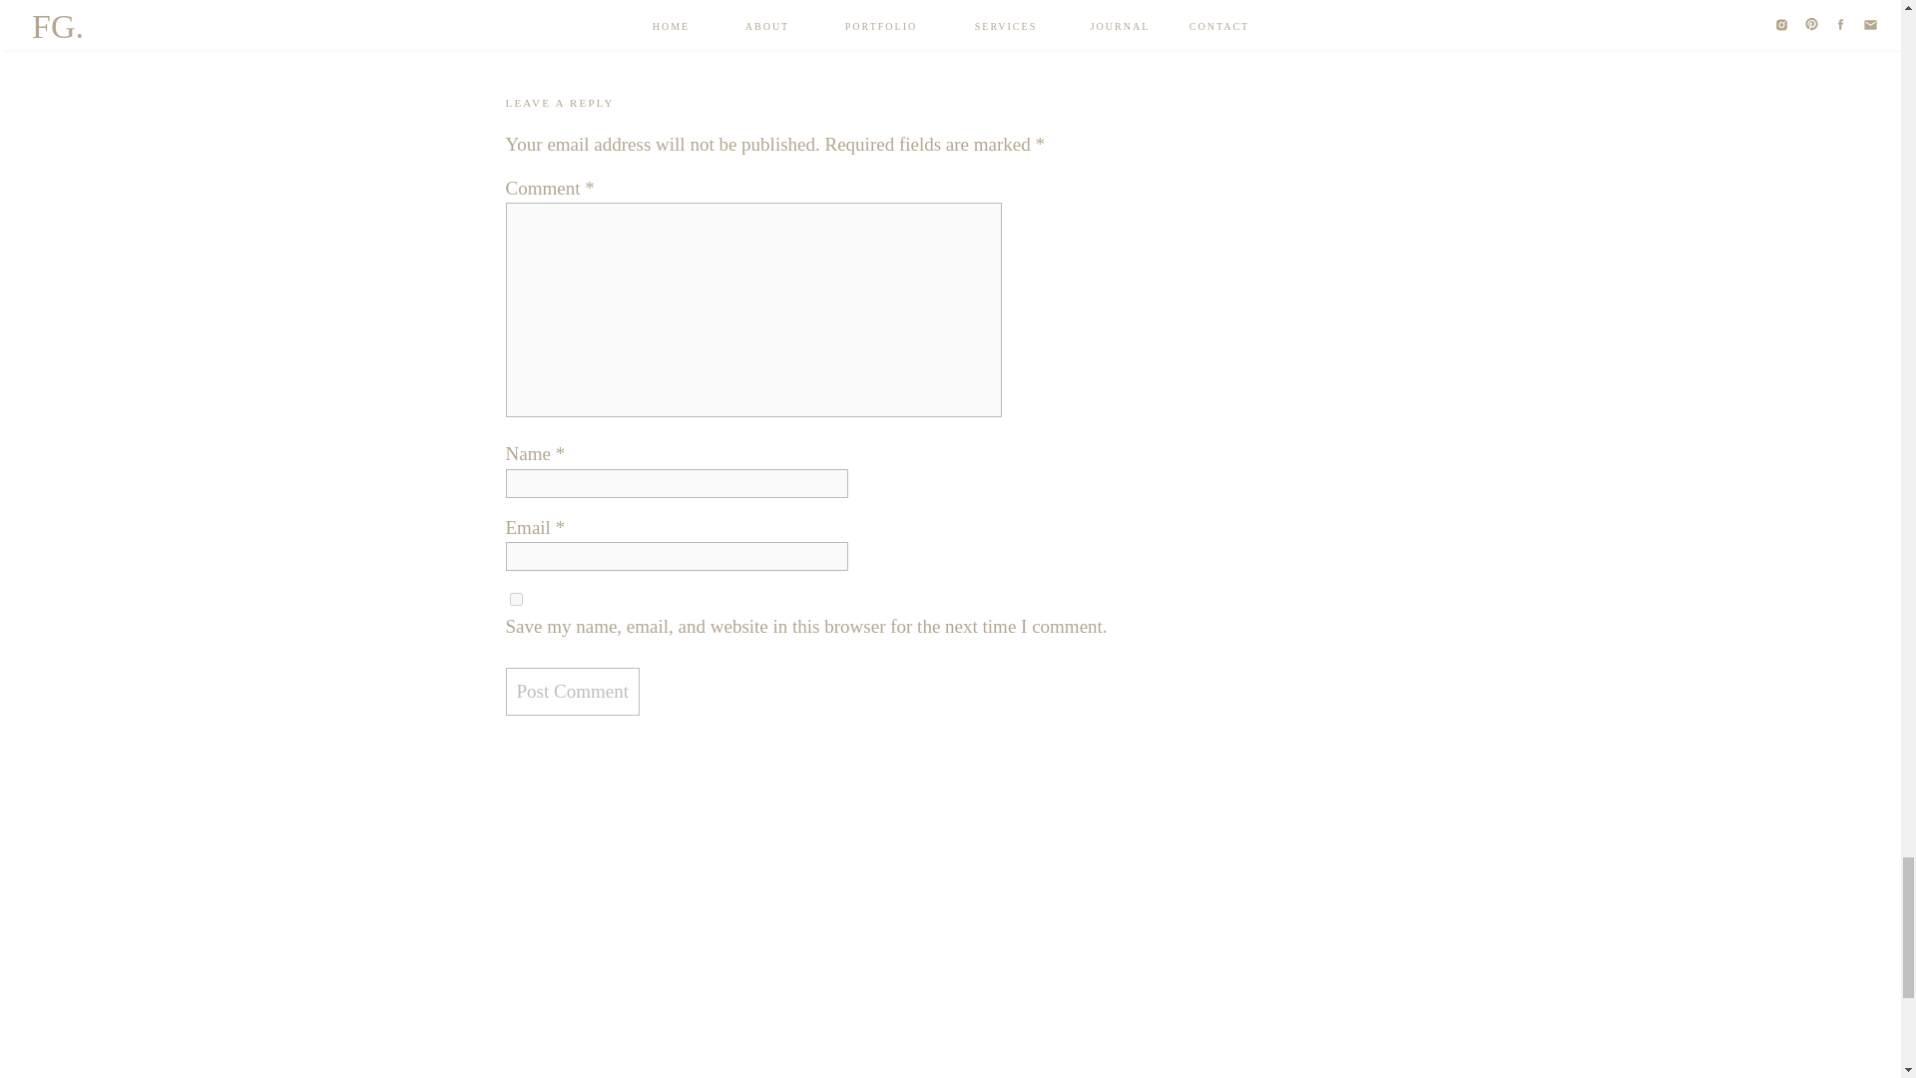  What do you see at coordinates (603, 9) in the screenshot?
I see `BE THE FIRST TO COMMENT` at bounding box center [603, 9].